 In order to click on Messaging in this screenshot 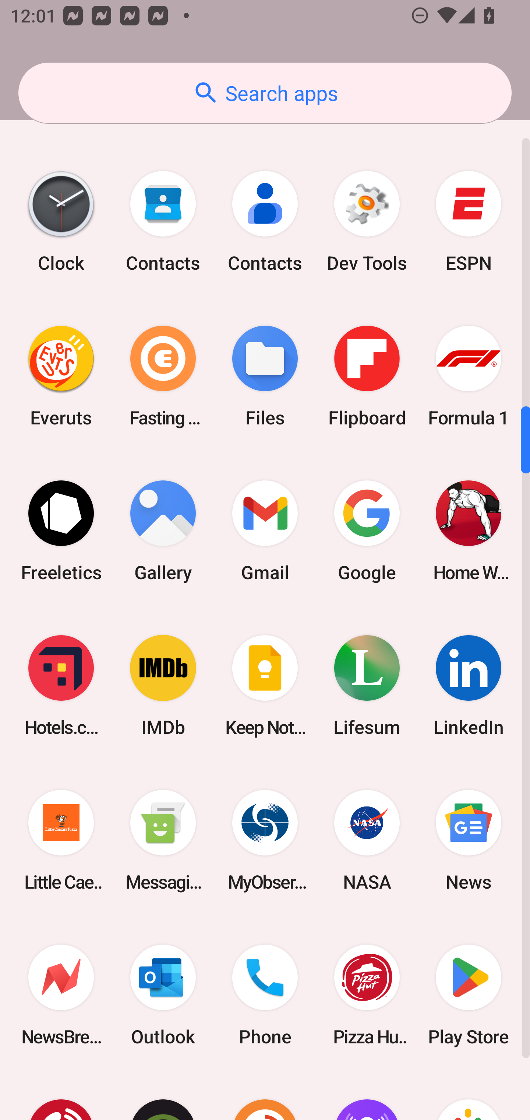, I will do `click(163, 840)`.